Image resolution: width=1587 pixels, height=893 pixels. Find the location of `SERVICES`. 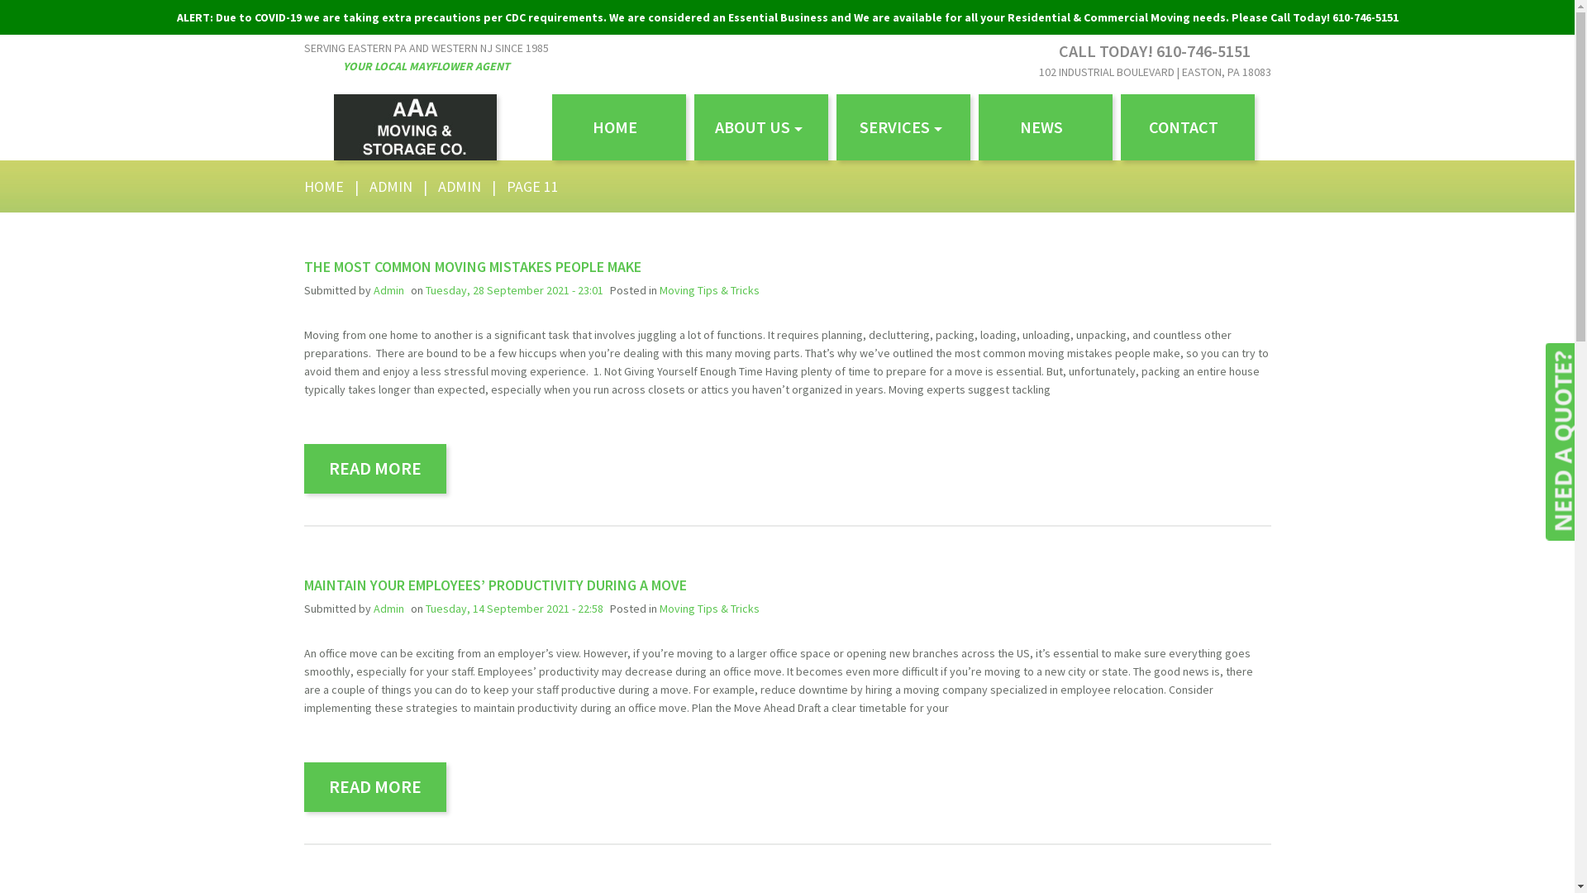

SERVICES is located at coordinates (903, 127).